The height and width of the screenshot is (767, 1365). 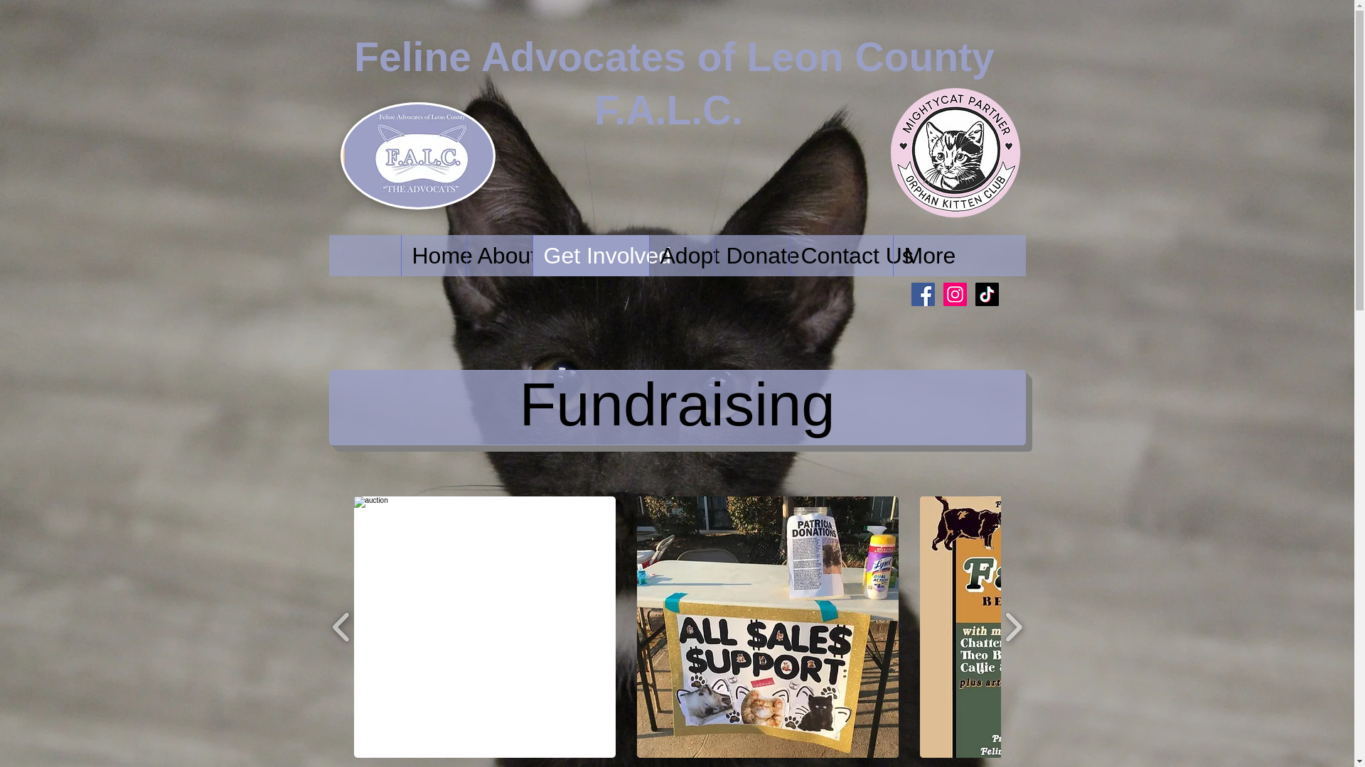 What do you see at coordinates (840, 255) in the screenshot?
I see `Contact Us` at bounding box center [840, 255].